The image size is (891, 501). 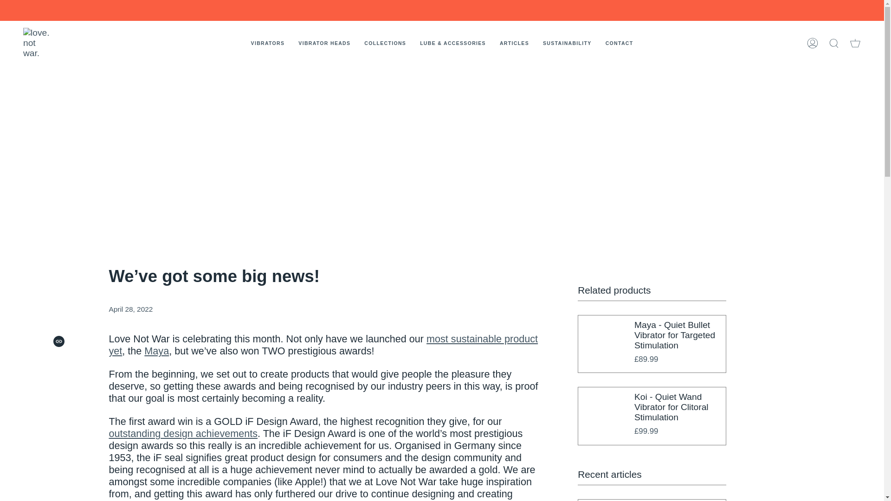 What do you see at coordinates (157, 351) in the screenshot?
I see `Maya Bullet Vibrator` at bounding box center [157, 351].